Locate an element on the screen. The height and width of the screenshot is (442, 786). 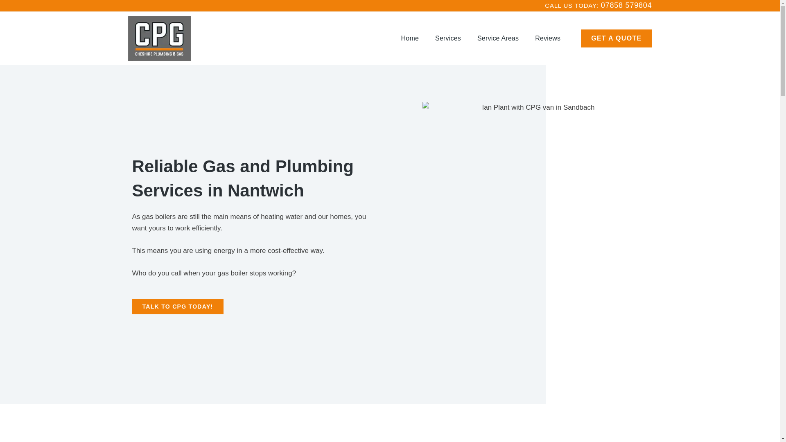
CALL US TODAY: 07858 579804 is located at coordinates (598, 5).